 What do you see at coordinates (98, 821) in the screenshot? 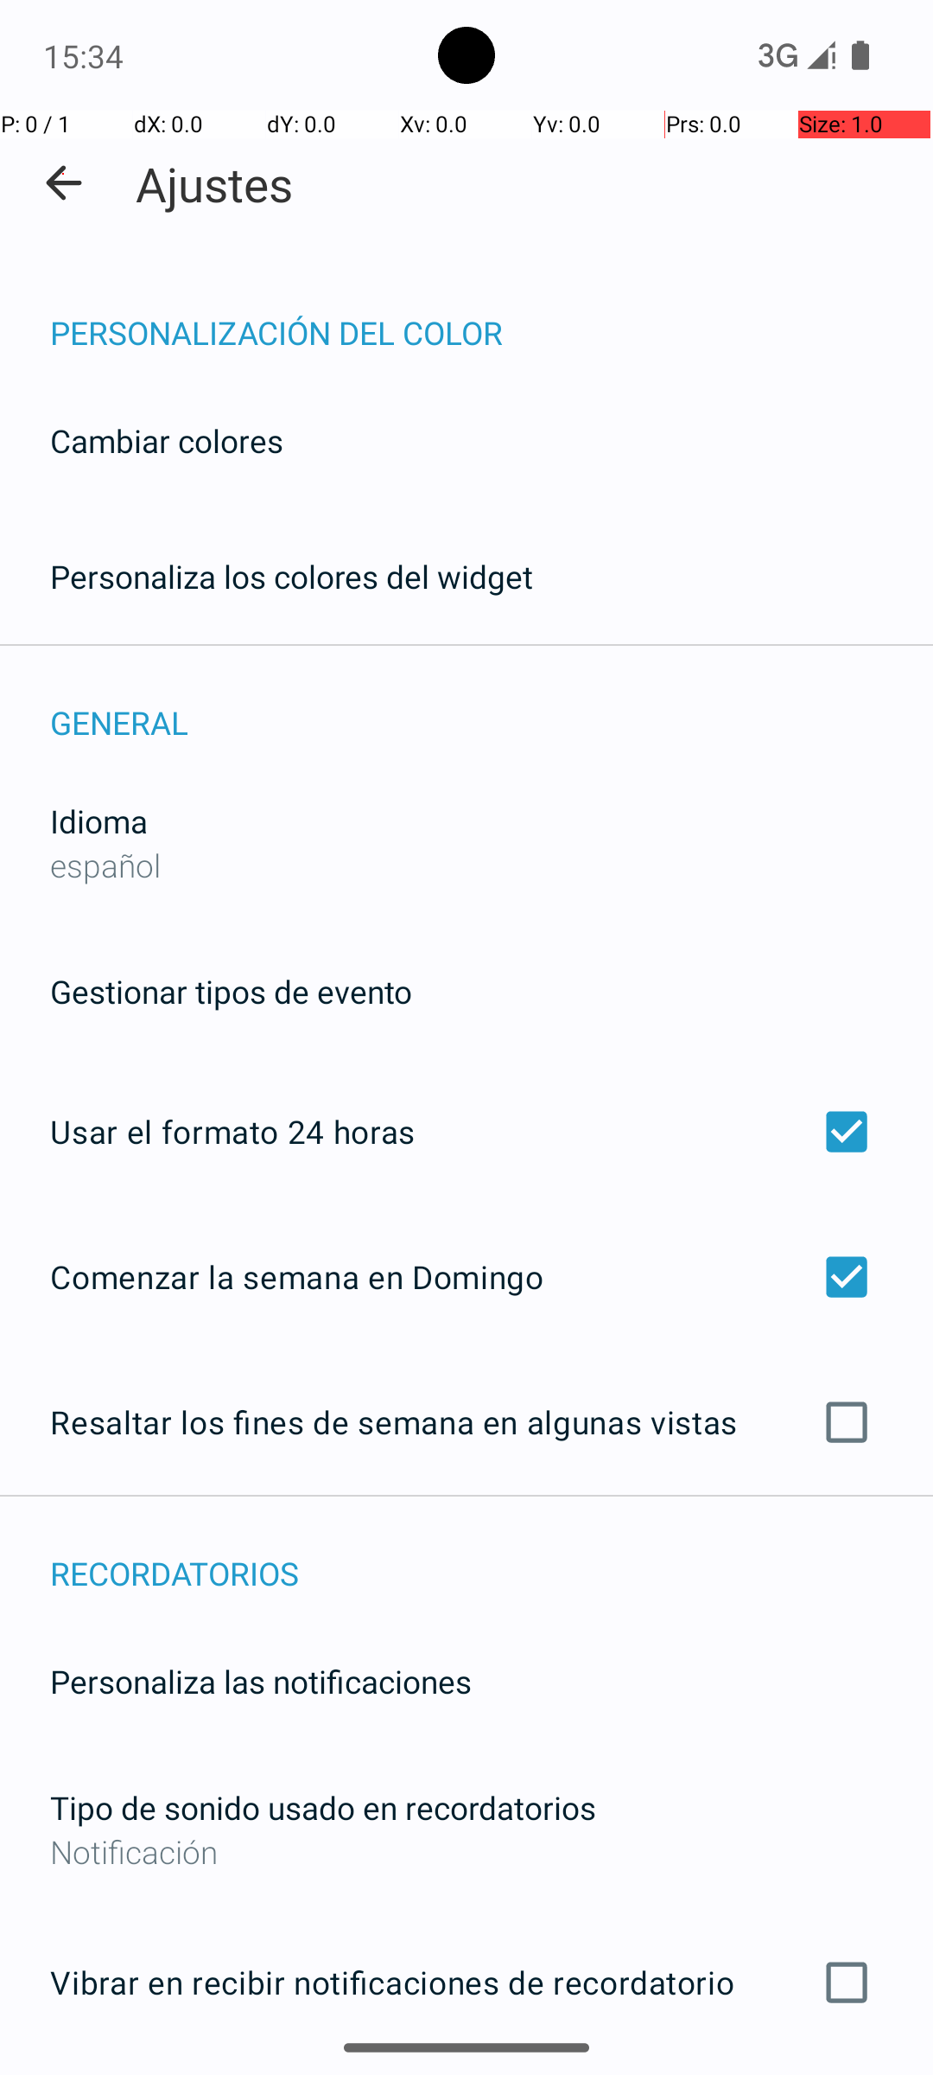
I see `Idioma` at bounding box center [98, 821].